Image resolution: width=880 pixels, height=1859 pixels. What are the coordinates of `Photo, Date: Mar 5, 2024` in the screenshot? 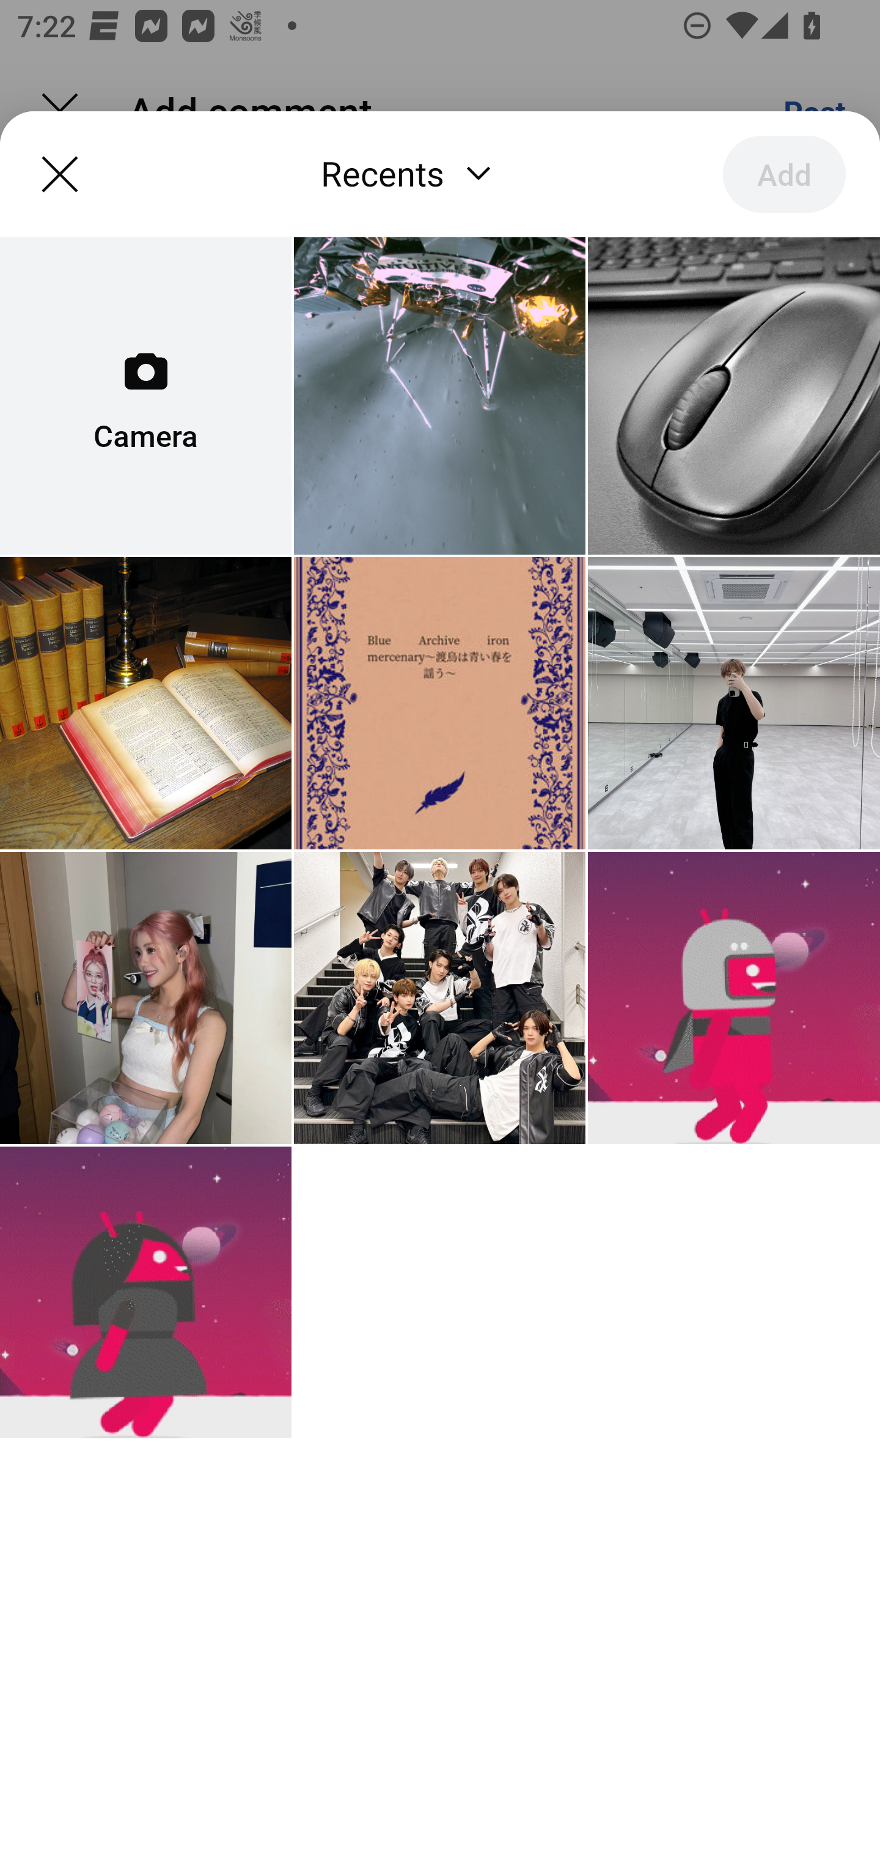 It's located at (439, 703).